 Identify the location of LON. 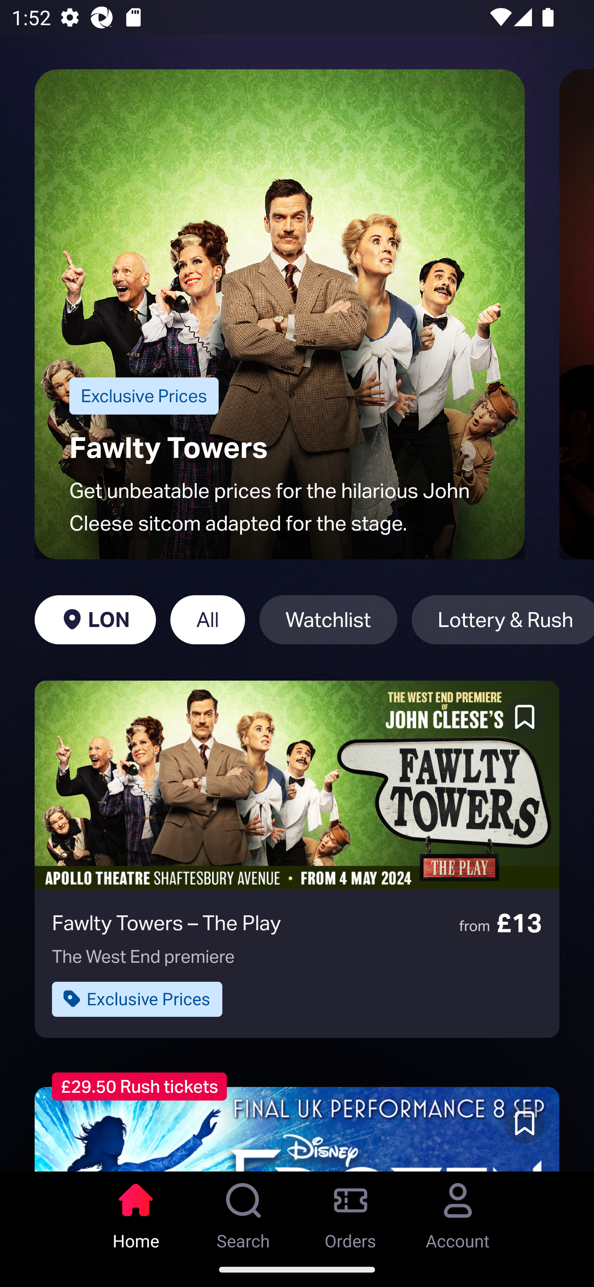
(95, 620).